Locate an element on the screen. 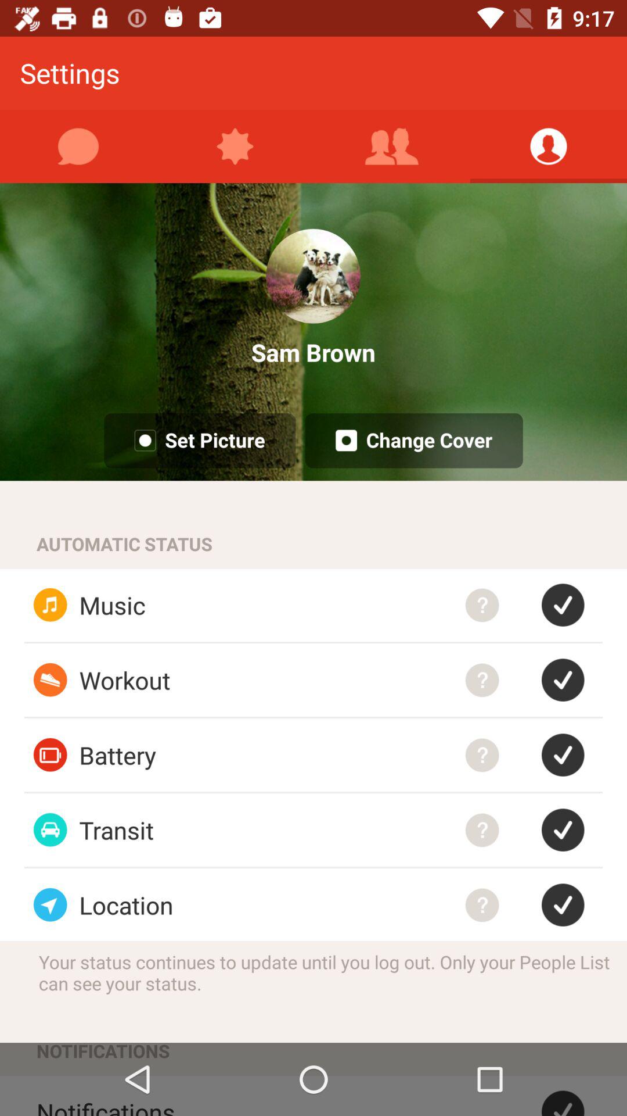 This screenshot has width=627, height=1116. select the name below the image on the page is located at coordinates (313, 352).